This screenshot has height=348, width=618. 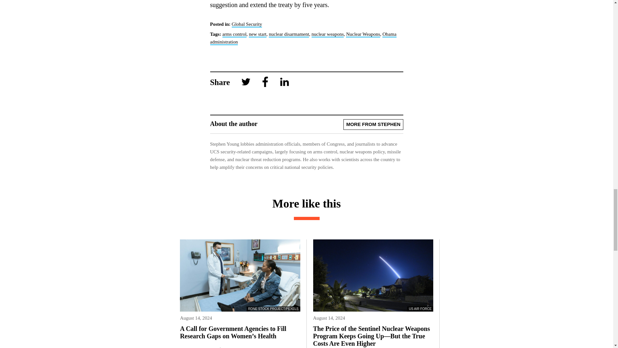 I want to click on US AIR FORCE, so click(x=373, y=275).